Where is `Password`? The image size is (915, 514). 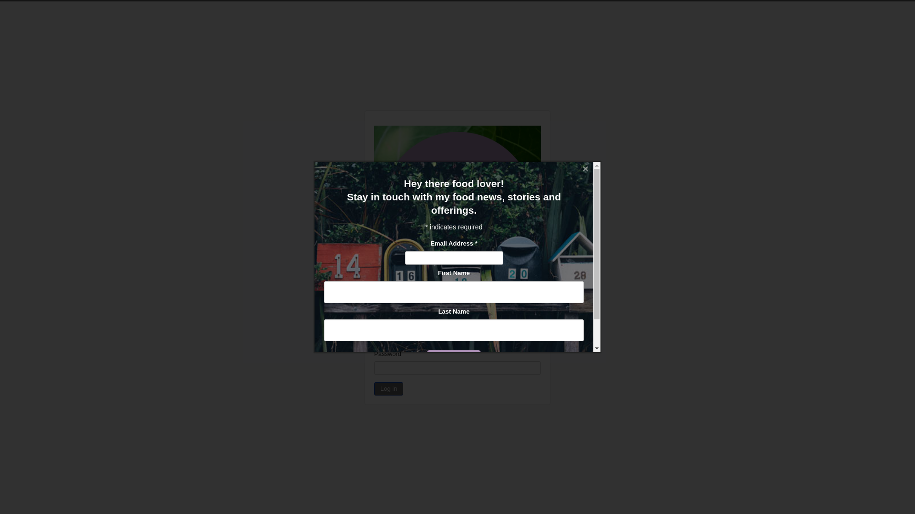
Password is located at coordinates (457, 367).